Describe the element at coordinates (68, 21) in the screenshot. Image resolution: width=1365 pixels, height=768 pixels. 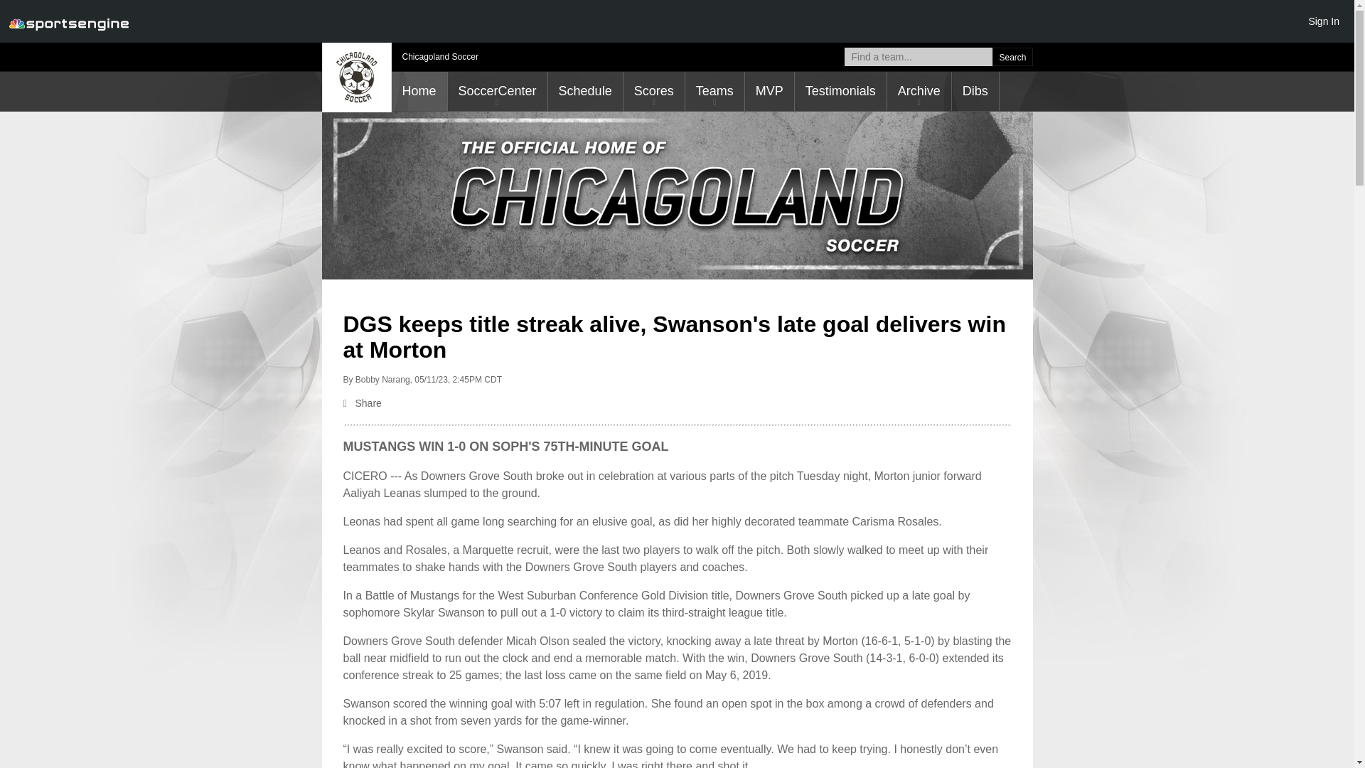
I see `SportsEngine` at that location.